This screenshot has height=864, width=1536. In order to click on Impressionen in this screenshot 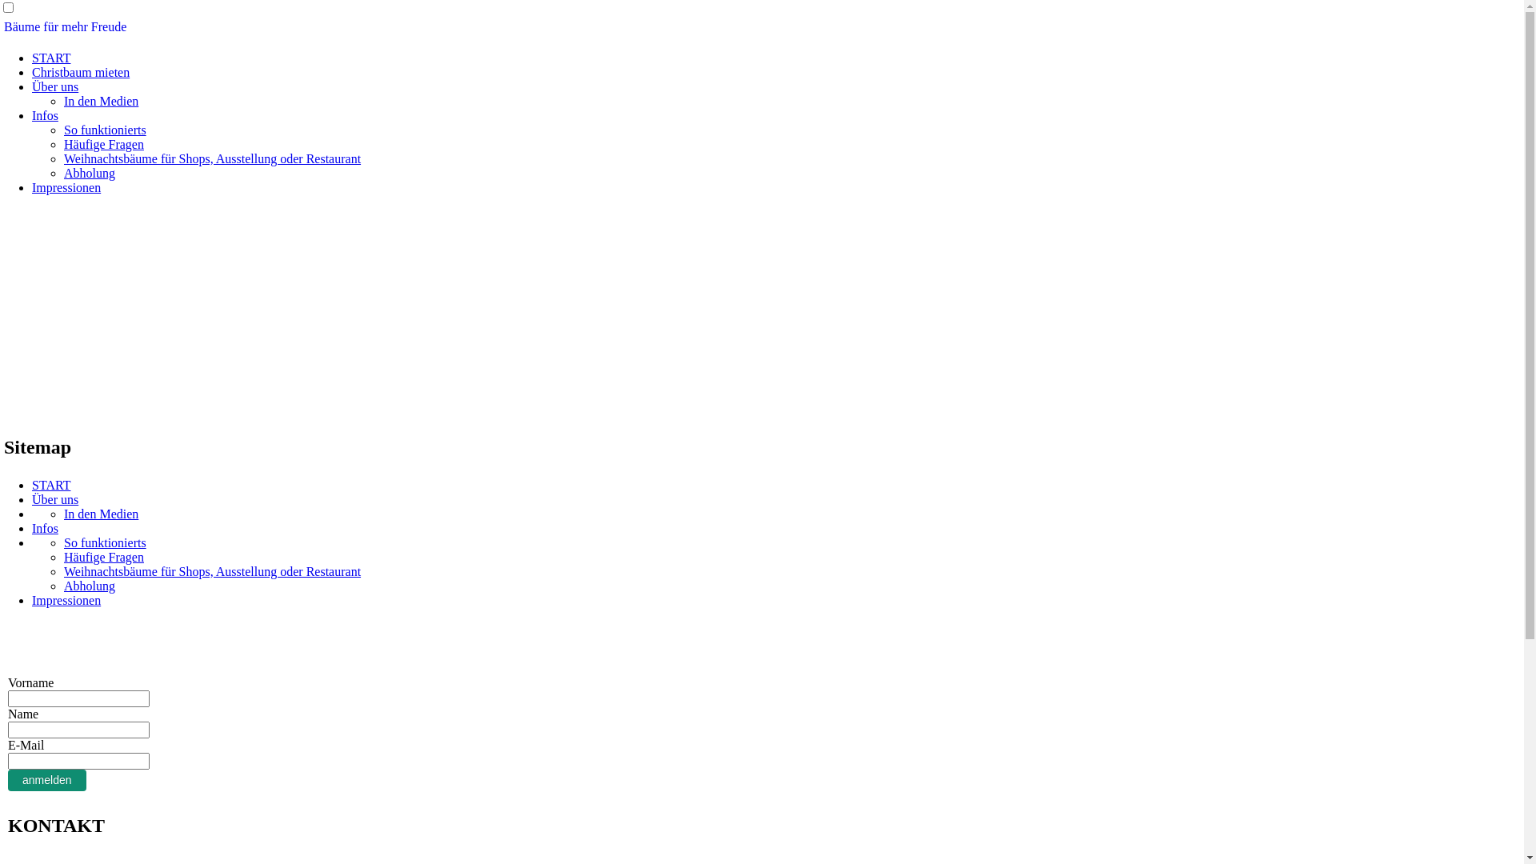, I will do `click(66, 187)`.